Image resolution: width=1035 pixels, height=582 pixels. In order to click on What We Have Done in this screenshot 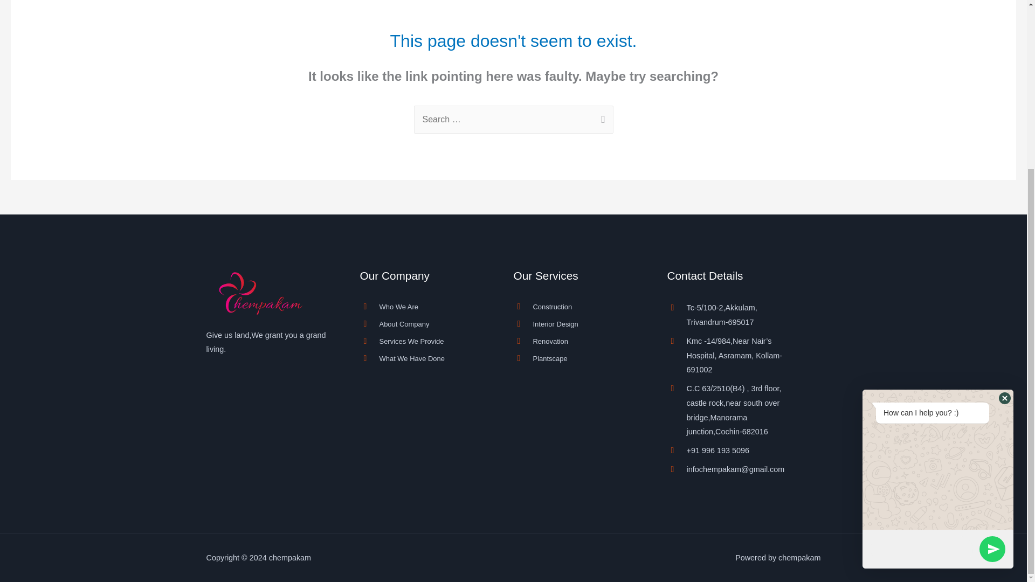, I will do `click(426, 359)`.